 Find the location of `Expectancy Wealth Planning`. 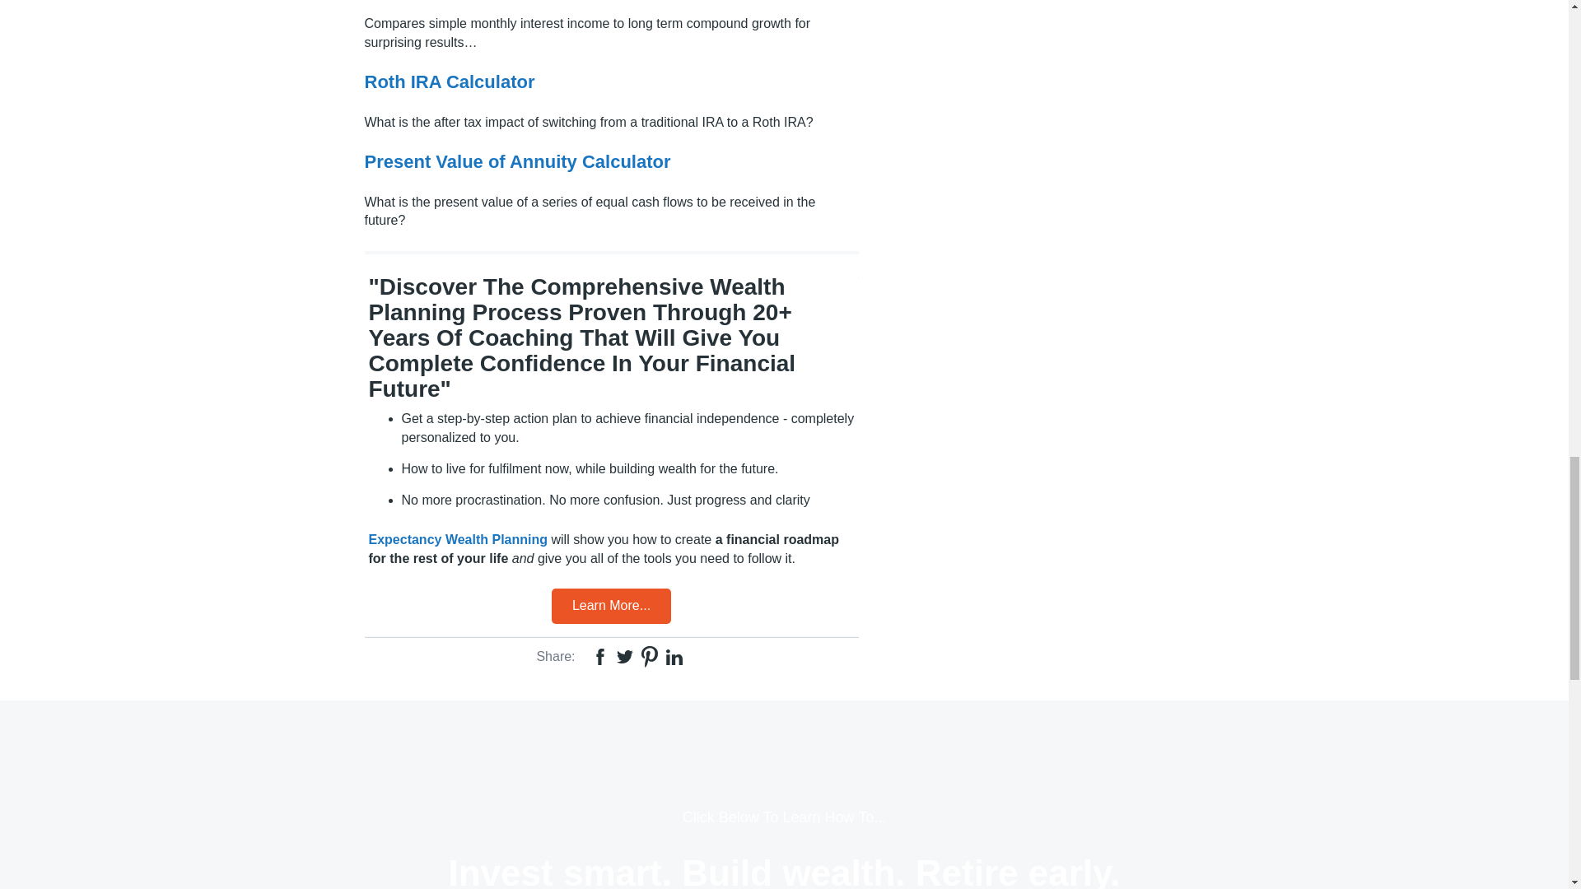

Expectancy Wealth Planning is located at coordinates (458, 539).